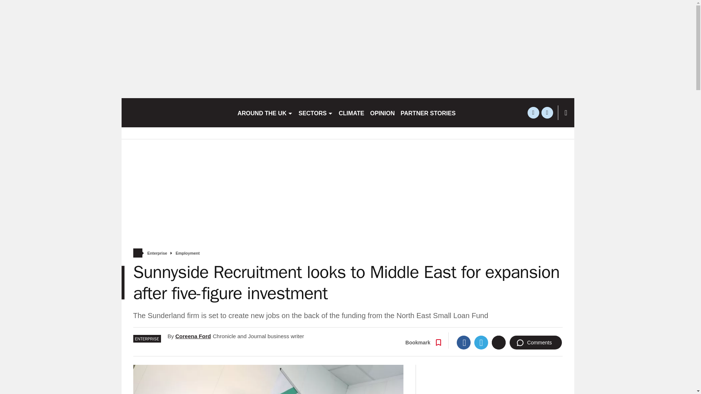 This screenshot has height=394, width=701. Describe the element at coordinates (533, 112) in the screenshot. I see `twitter` at that location.